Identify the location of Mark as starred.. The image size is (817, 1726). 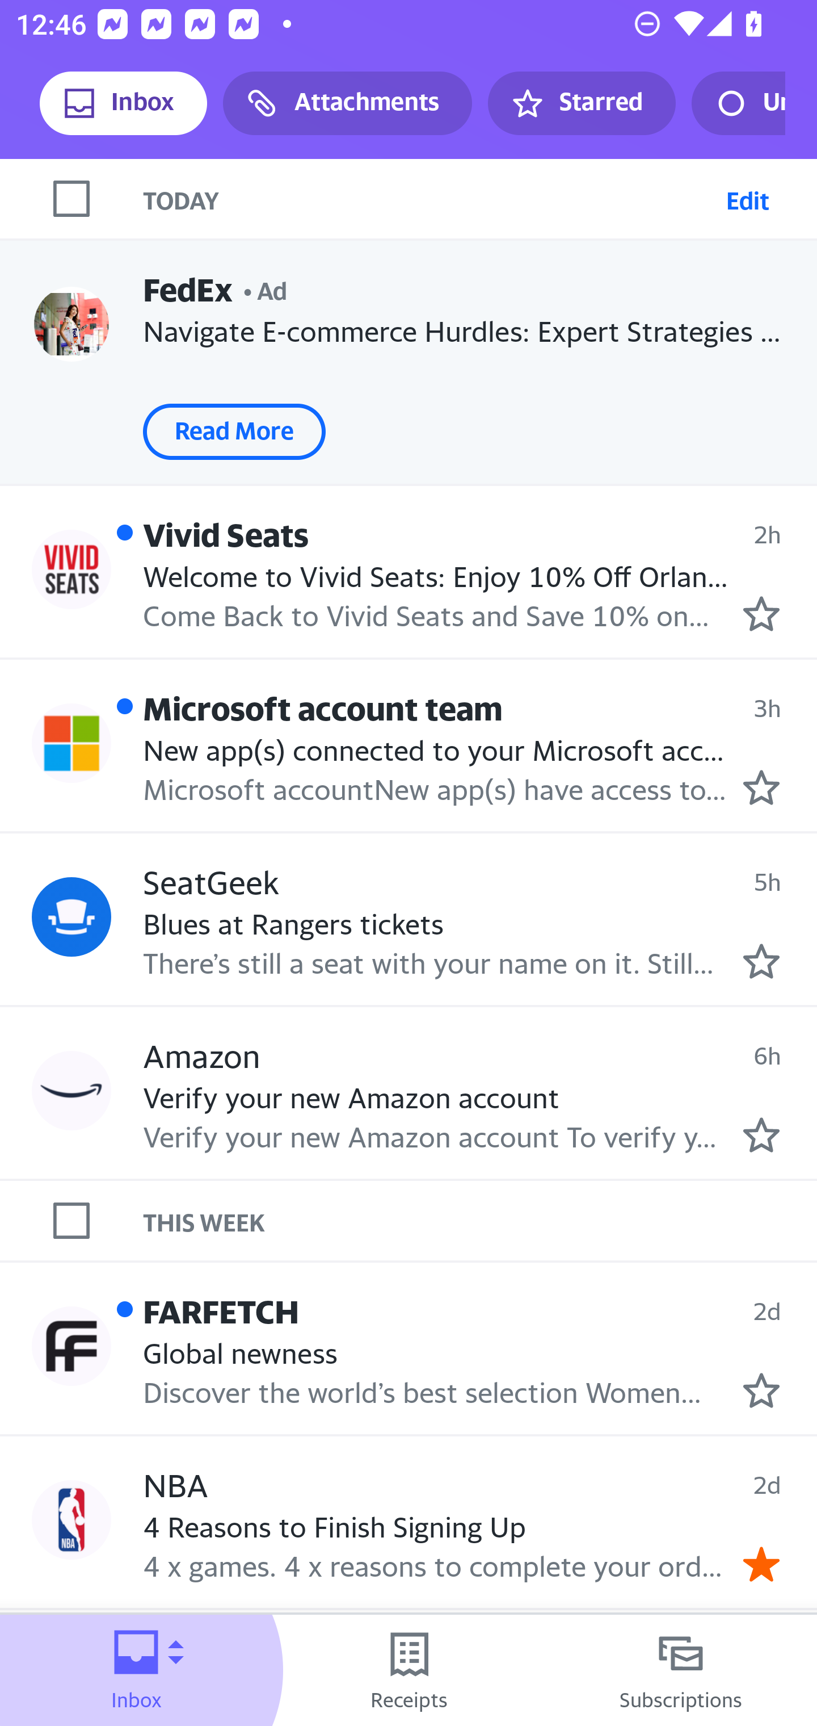
(761, 1134).